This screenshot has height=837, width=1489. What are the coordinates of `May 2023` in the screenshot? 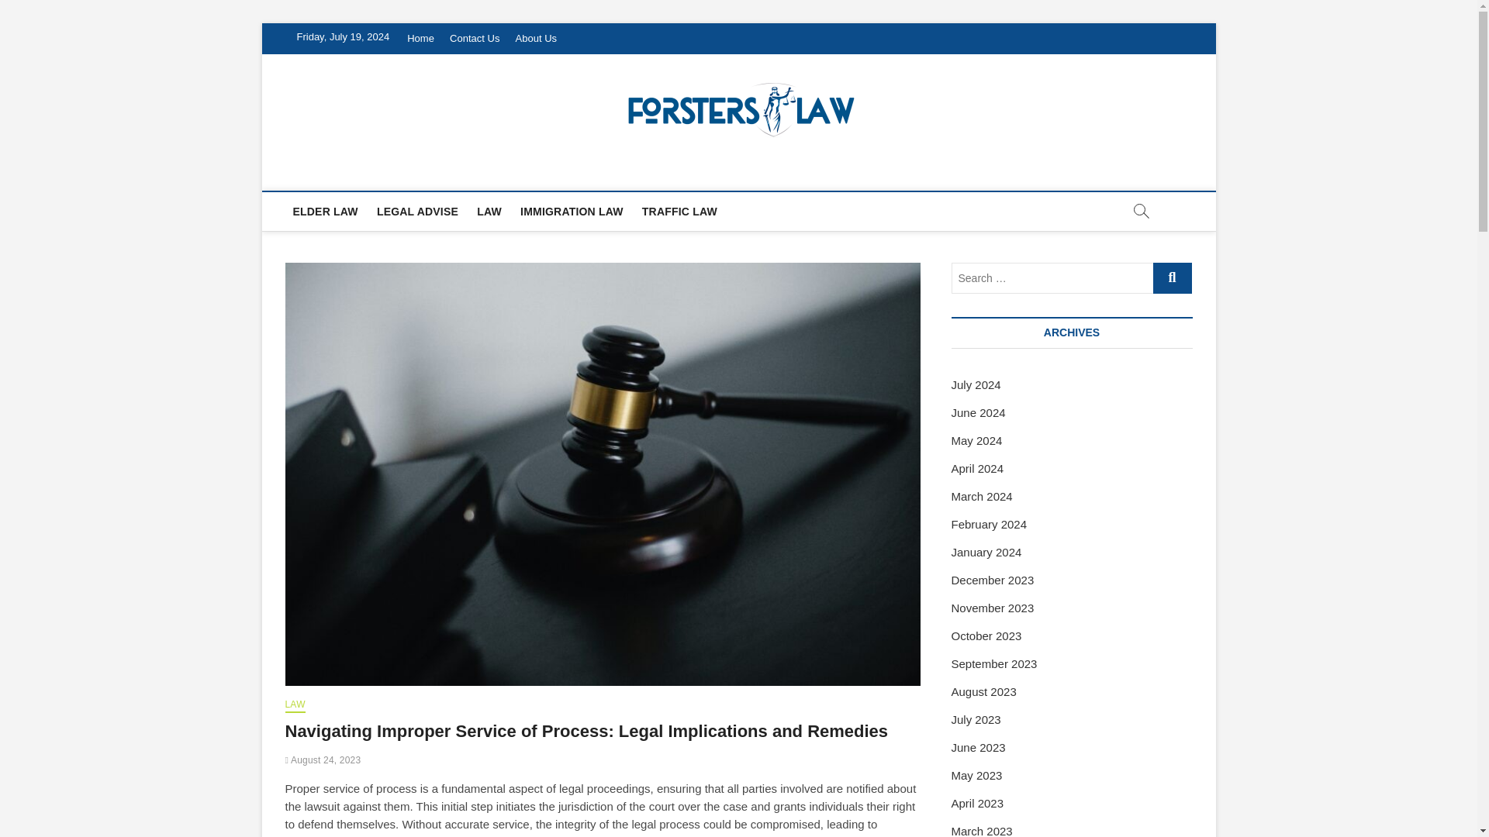 It's located at (976, 775).